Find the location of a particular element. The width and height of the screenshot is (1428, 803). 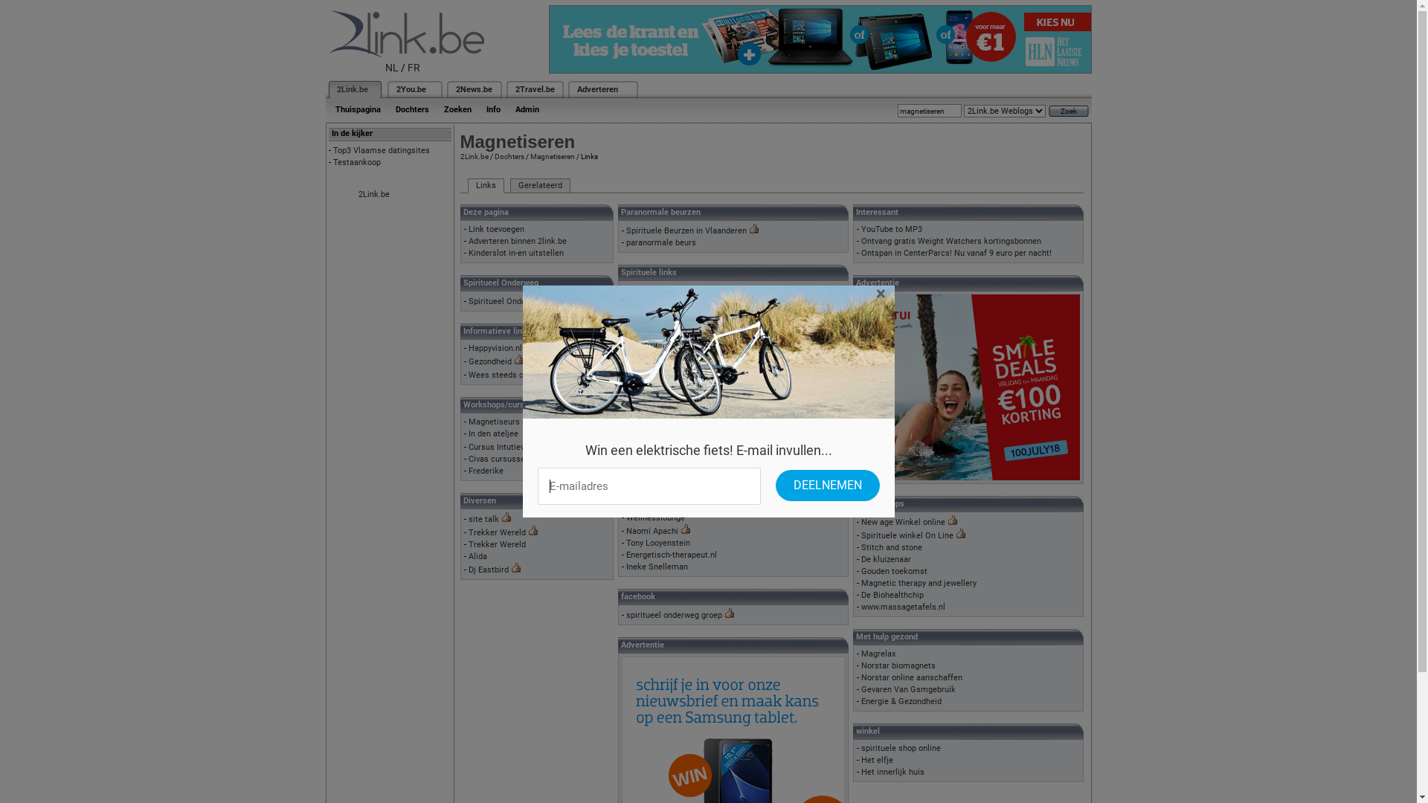

Ontspan in CenterParcs! Nu vanaf 9 euro per nacht! is located at coordinates (956, 253).